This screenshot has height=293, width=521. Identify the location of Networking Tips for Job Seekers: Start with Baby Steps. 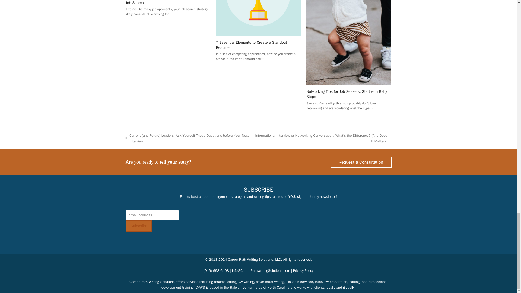
(348, 18).